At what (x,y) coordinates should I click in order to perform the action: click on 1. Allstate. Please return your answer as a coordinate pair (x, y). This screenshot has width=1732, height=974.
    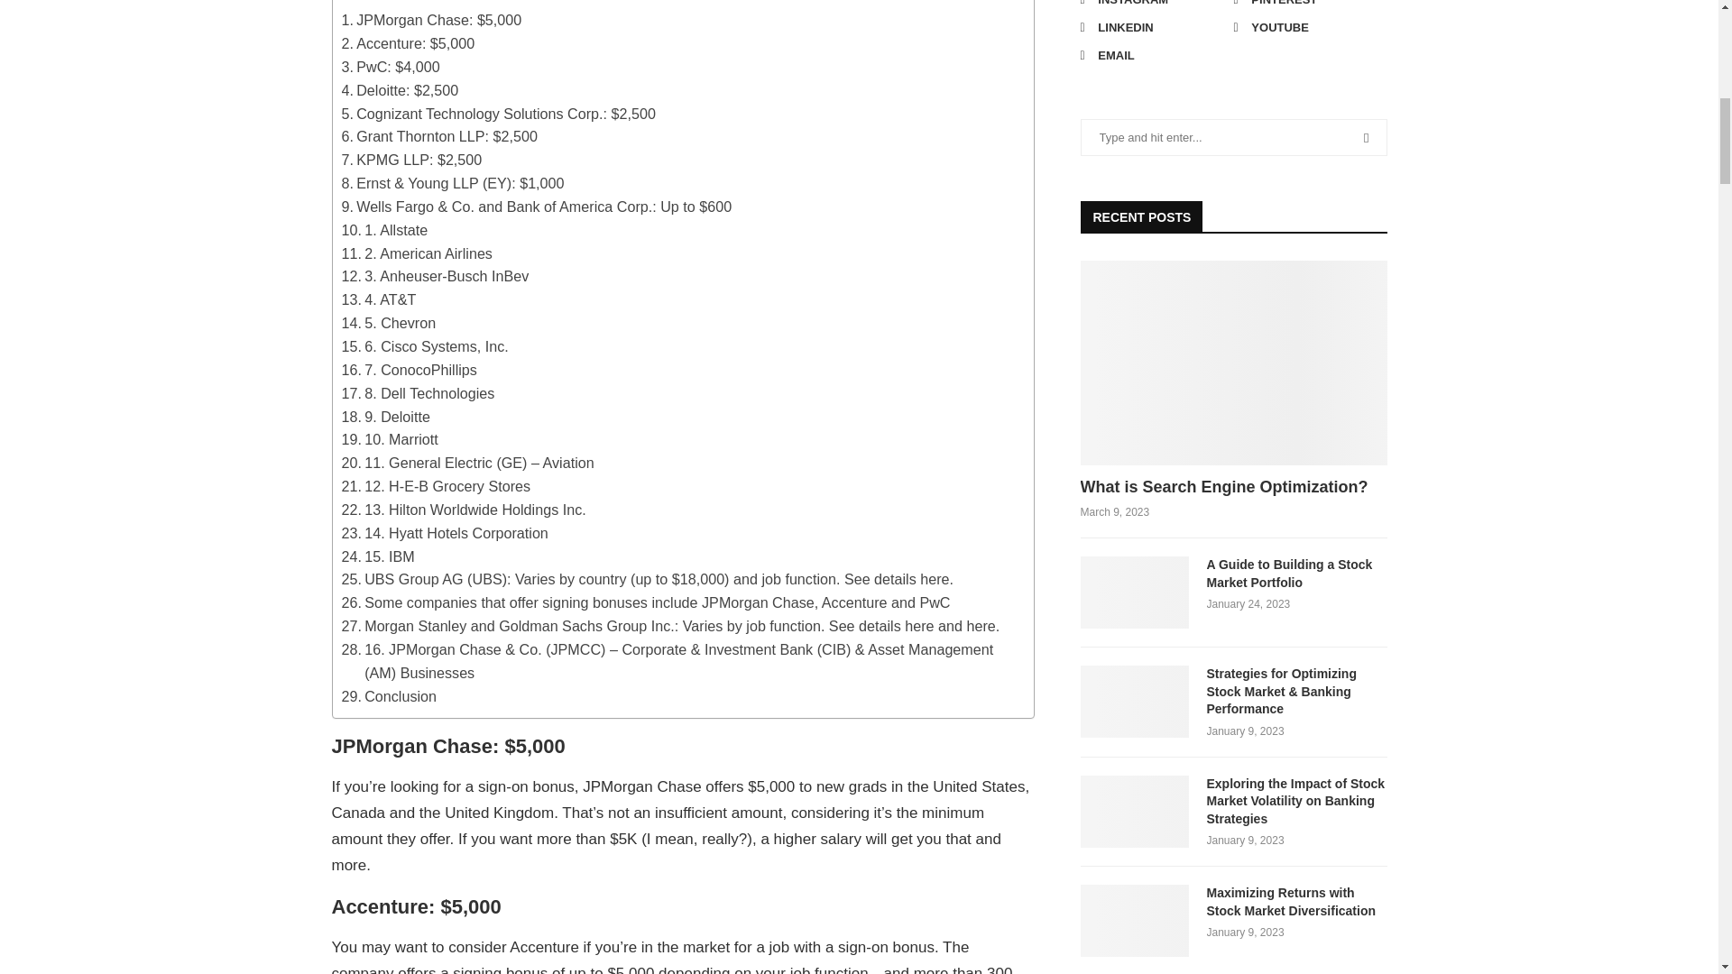
    Looking at the image, I should click on (384, 231).